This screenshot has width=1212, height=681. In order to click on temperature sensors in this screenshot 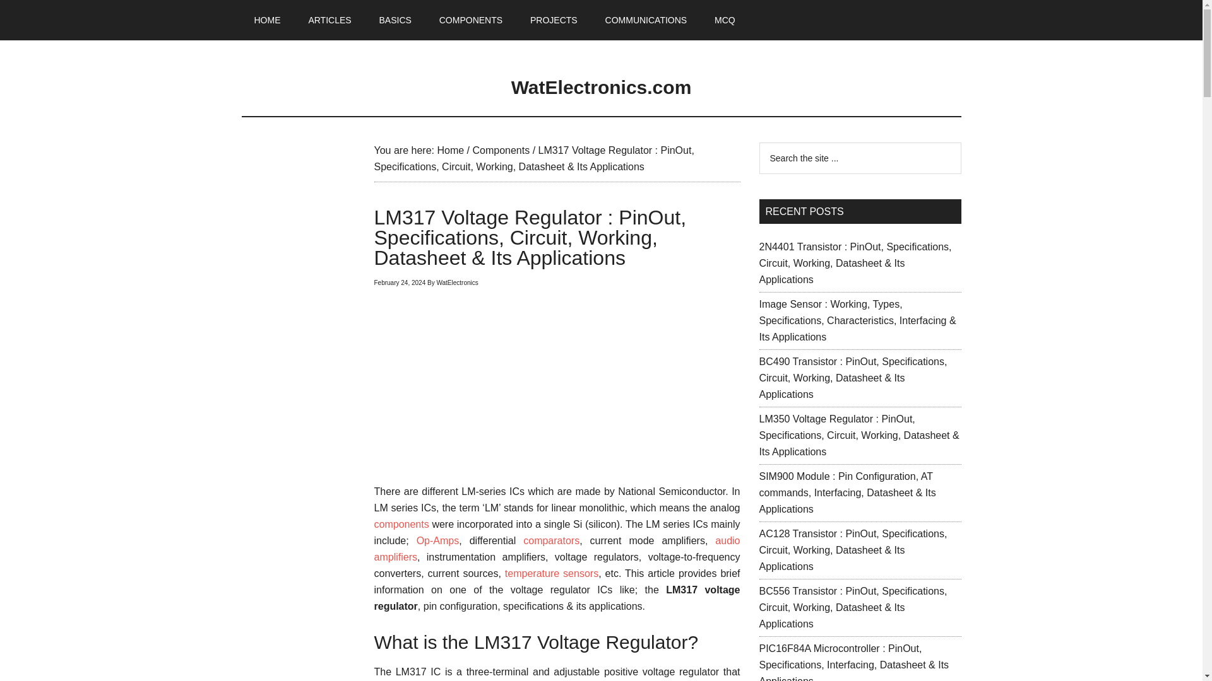, I will do `click(552, 573)`.